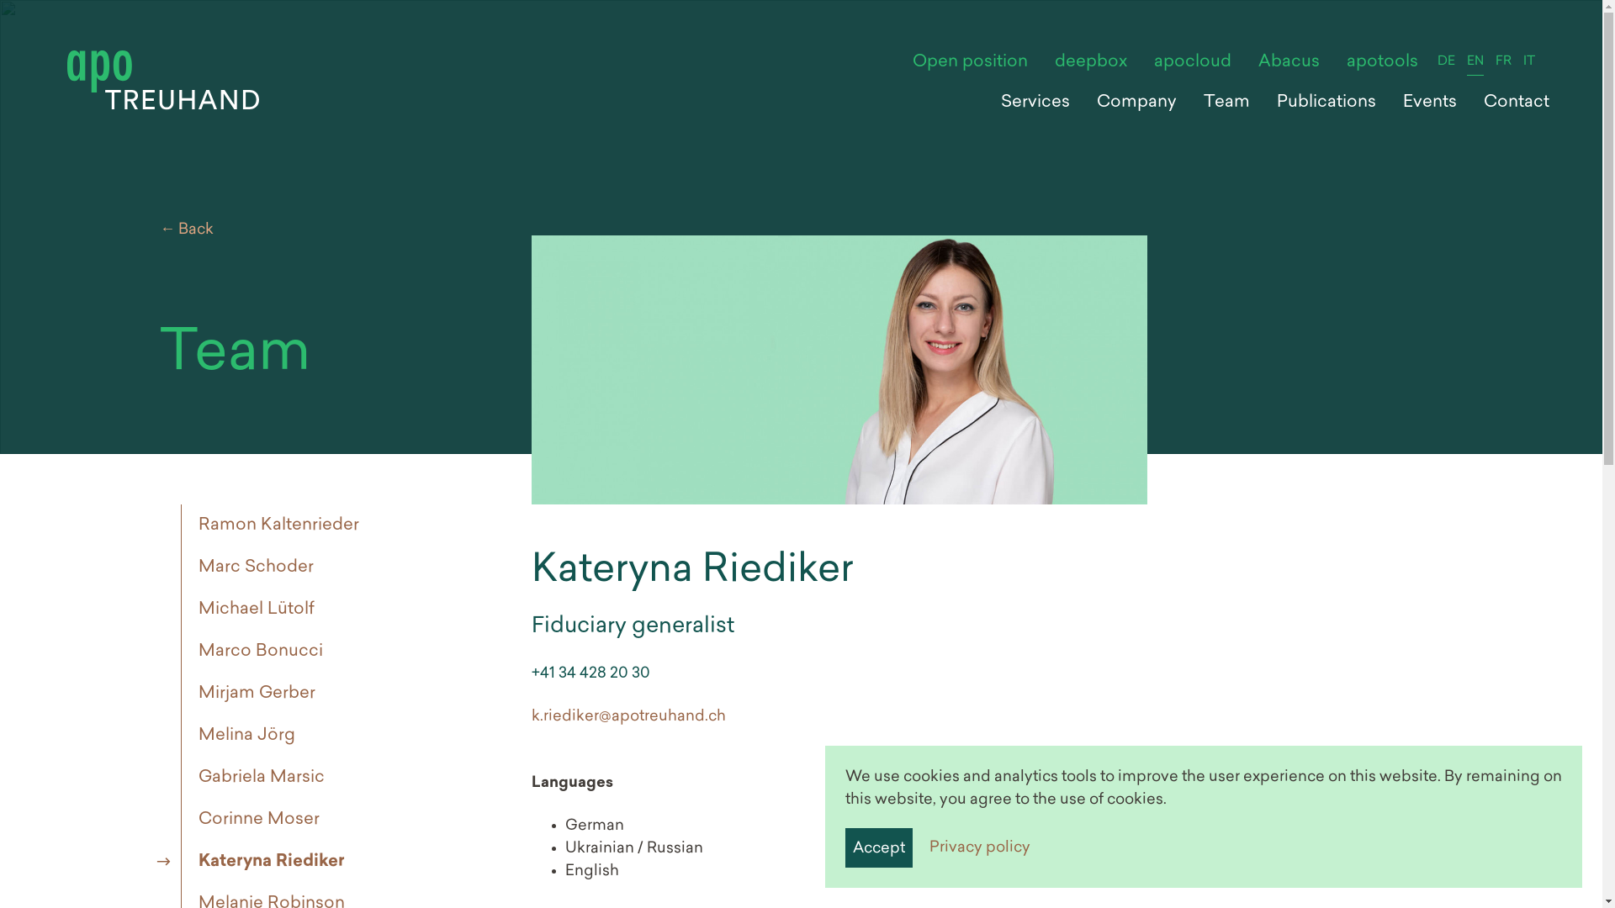  Describe the element at coordinates (254, 820) in the screenshot. I see `Corinne Moser` at that location.